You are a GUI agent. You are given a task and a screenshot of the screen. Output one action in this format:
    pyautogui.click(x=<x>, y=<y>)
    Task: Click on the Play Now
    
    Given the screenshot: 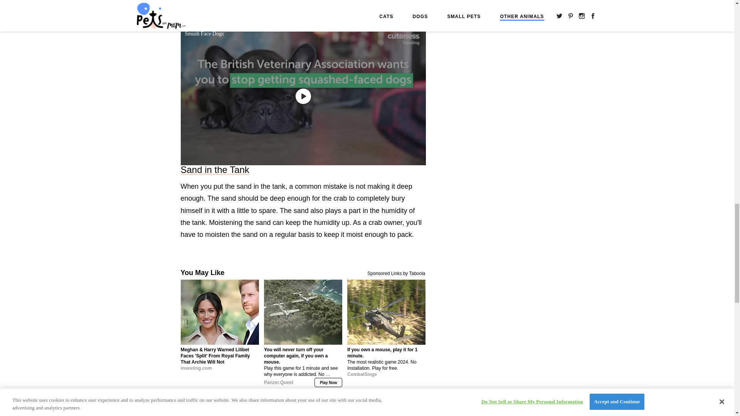 What is the action you would take?
    pyautogui.click(x=328, y=382)
    